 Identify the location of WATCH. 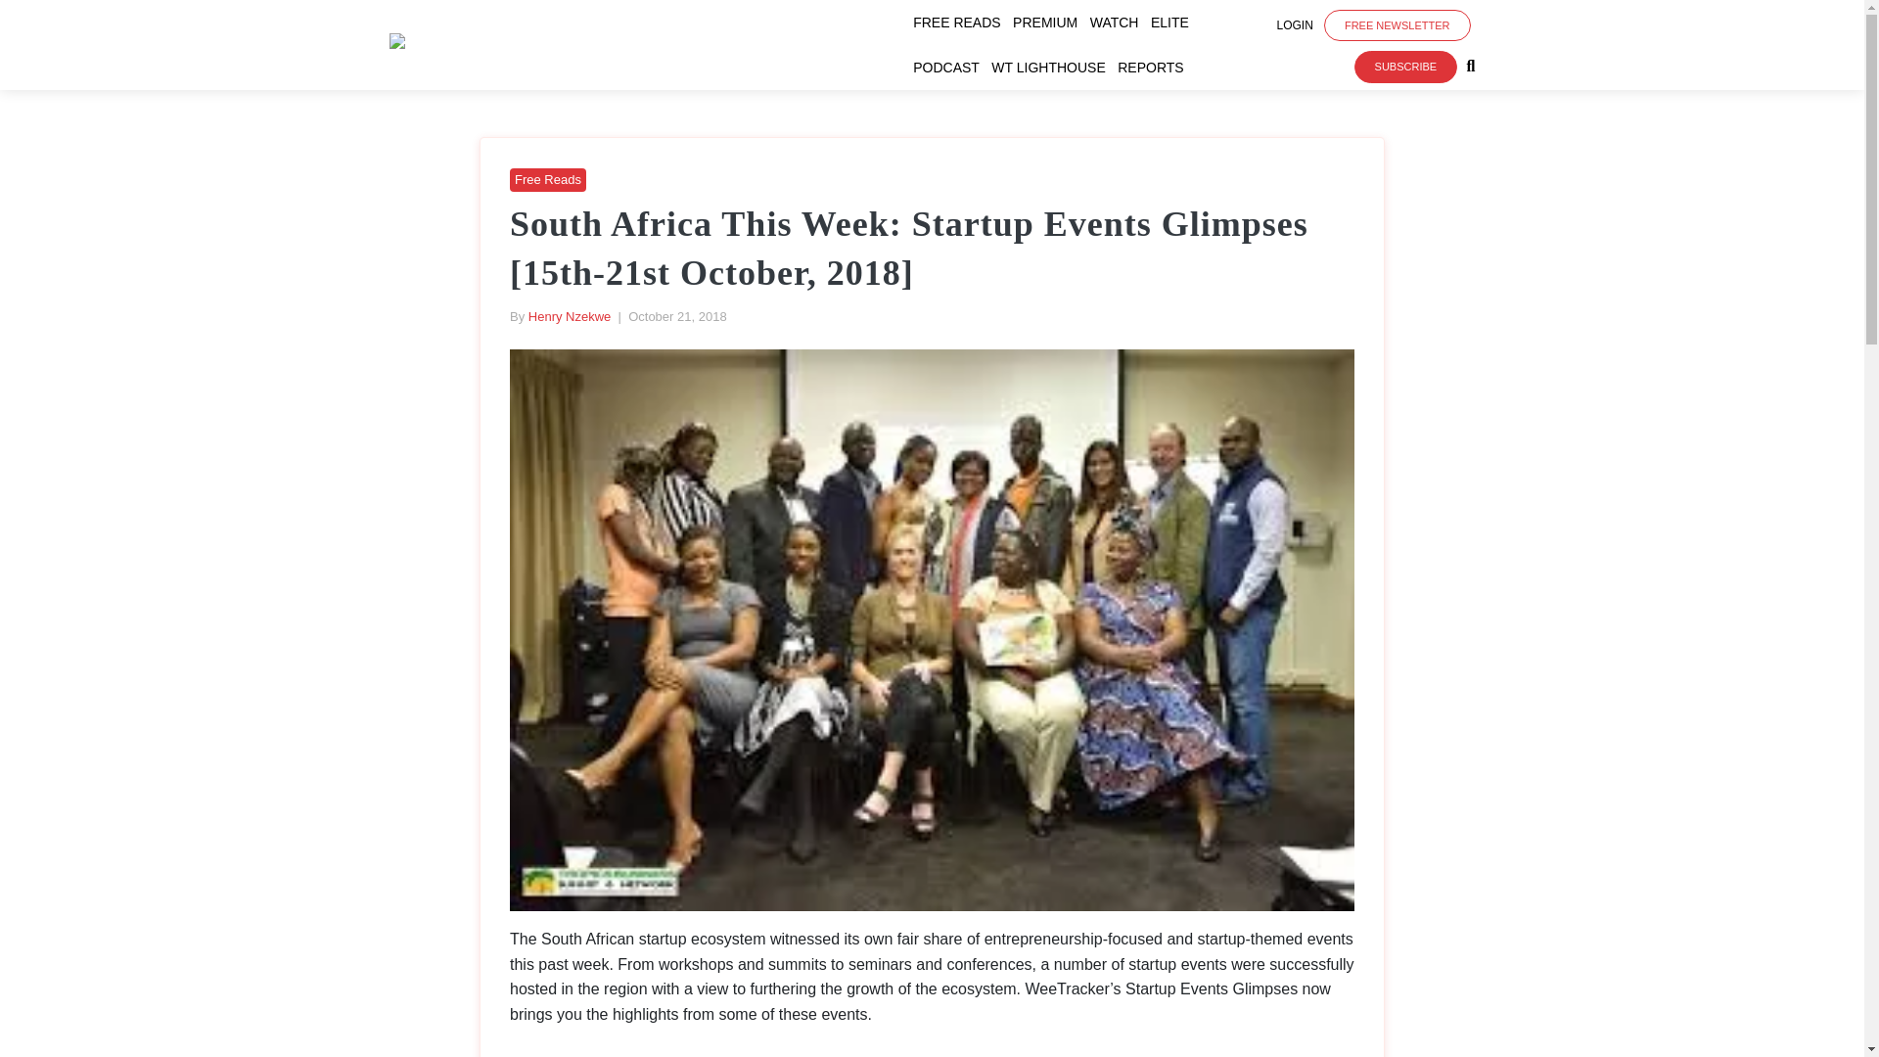
(1118, 23).